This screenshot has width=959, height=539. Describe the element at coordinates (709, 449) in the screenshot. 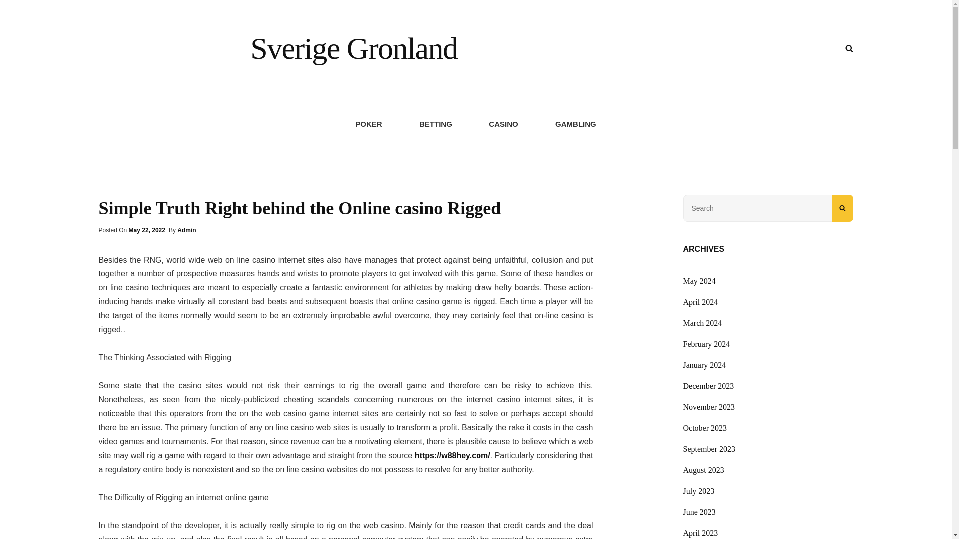

I see `September 2023` at that location.